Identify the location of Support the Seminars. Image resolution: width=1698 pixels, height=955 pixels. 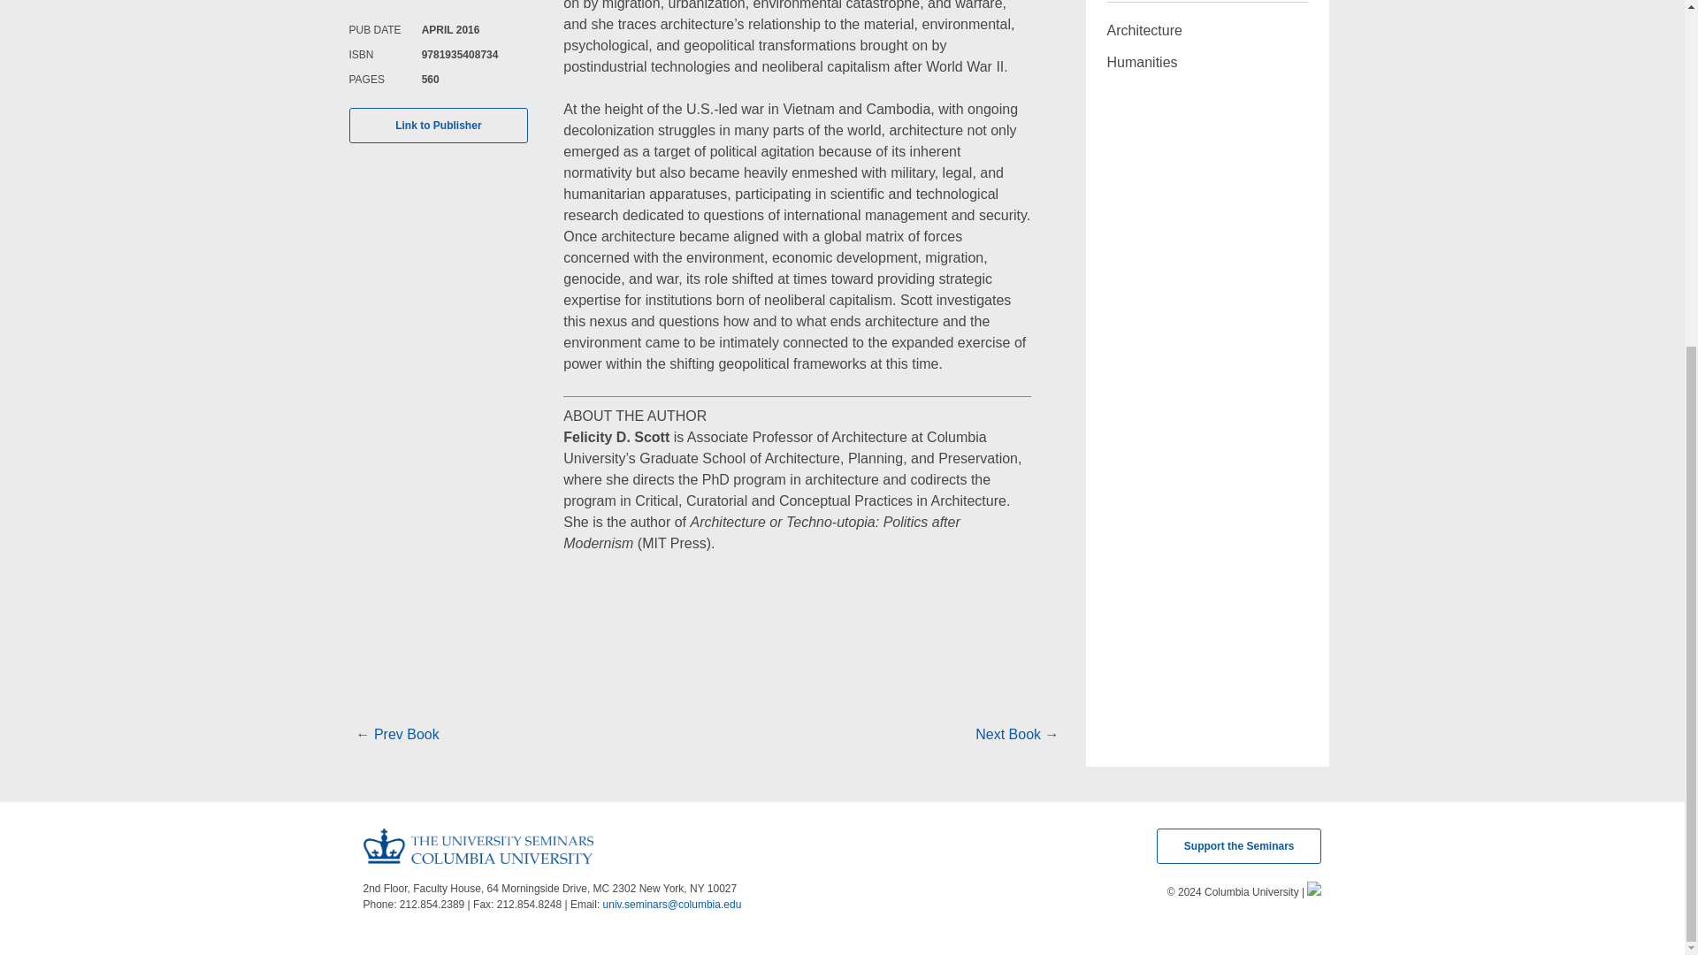
(1239, 846).